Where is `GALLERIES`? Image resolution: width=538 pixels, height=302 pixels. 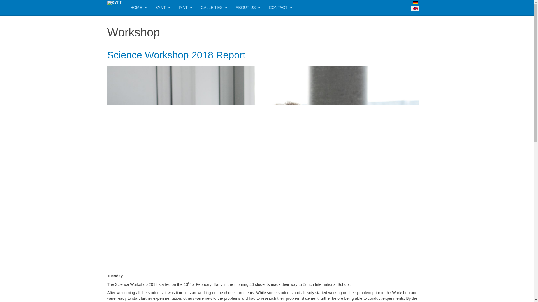
GALLERIES is located at coordinates (214, 8).